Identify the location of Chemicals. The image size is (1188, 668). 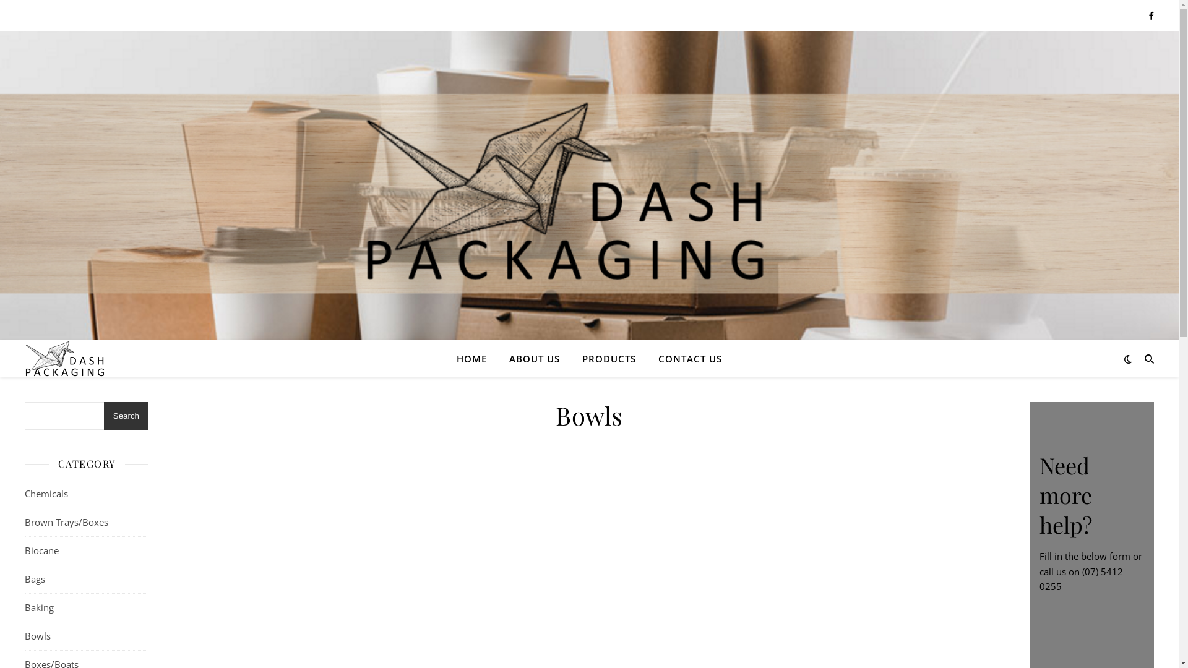
(87, 494).